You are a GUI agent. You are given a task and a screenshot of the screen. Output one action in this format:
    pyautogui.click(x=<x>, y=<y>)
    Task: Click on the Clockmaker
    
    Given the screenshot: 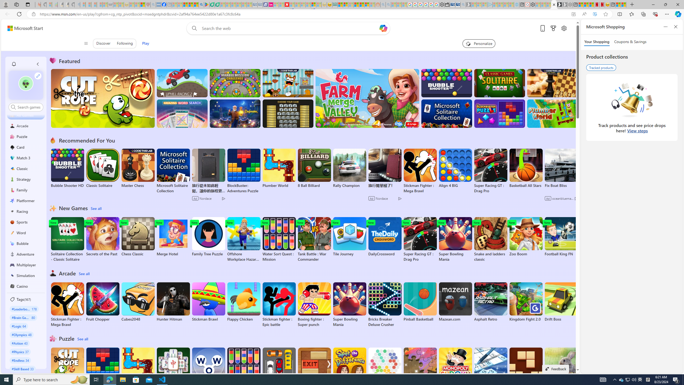 What is the action you would take?
    pyautogui.click(x=235, y=113)
    